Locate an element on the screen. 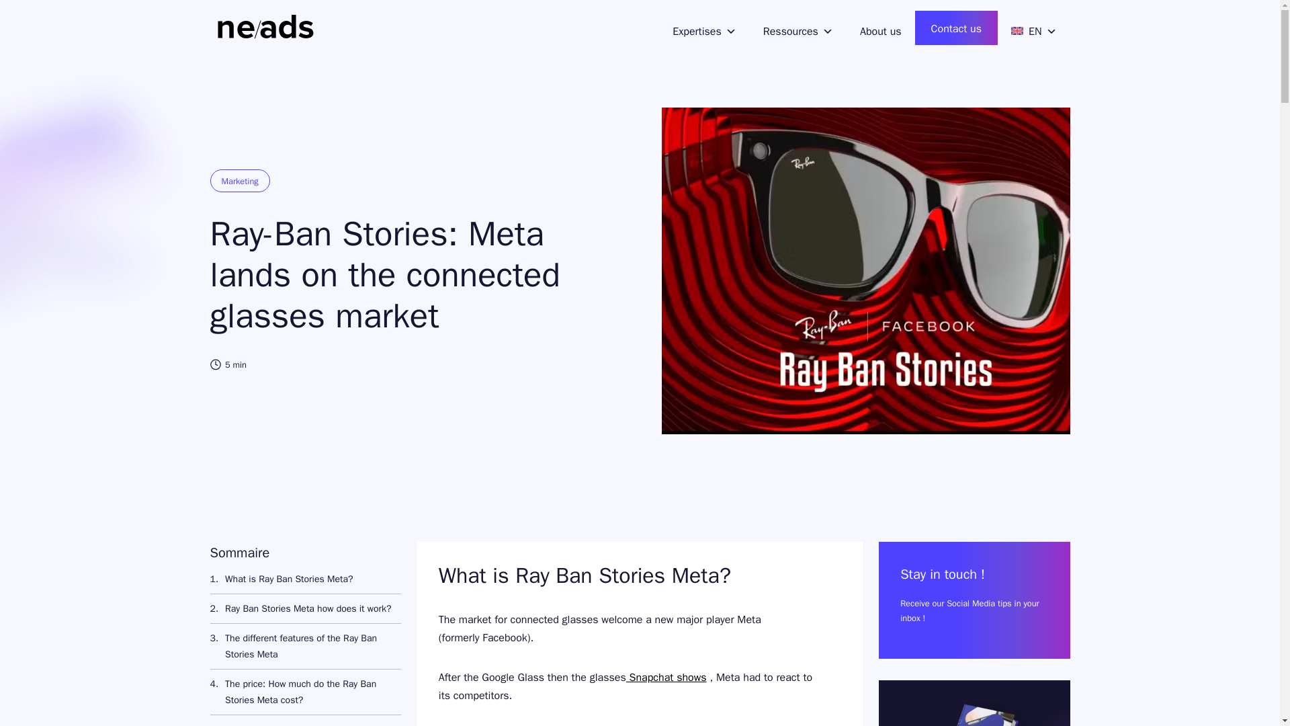 This screenshot has width=1290, height=726. The price: How much do the Ray Ban Stories Meta cost? is located at coordinates (304, 691).